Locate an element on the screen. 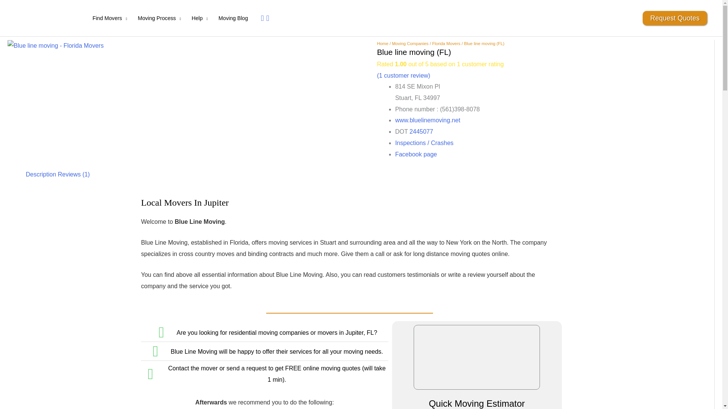 This screenshot has width=728, height=409. Moving Blog is located at coordinates (233, 18).